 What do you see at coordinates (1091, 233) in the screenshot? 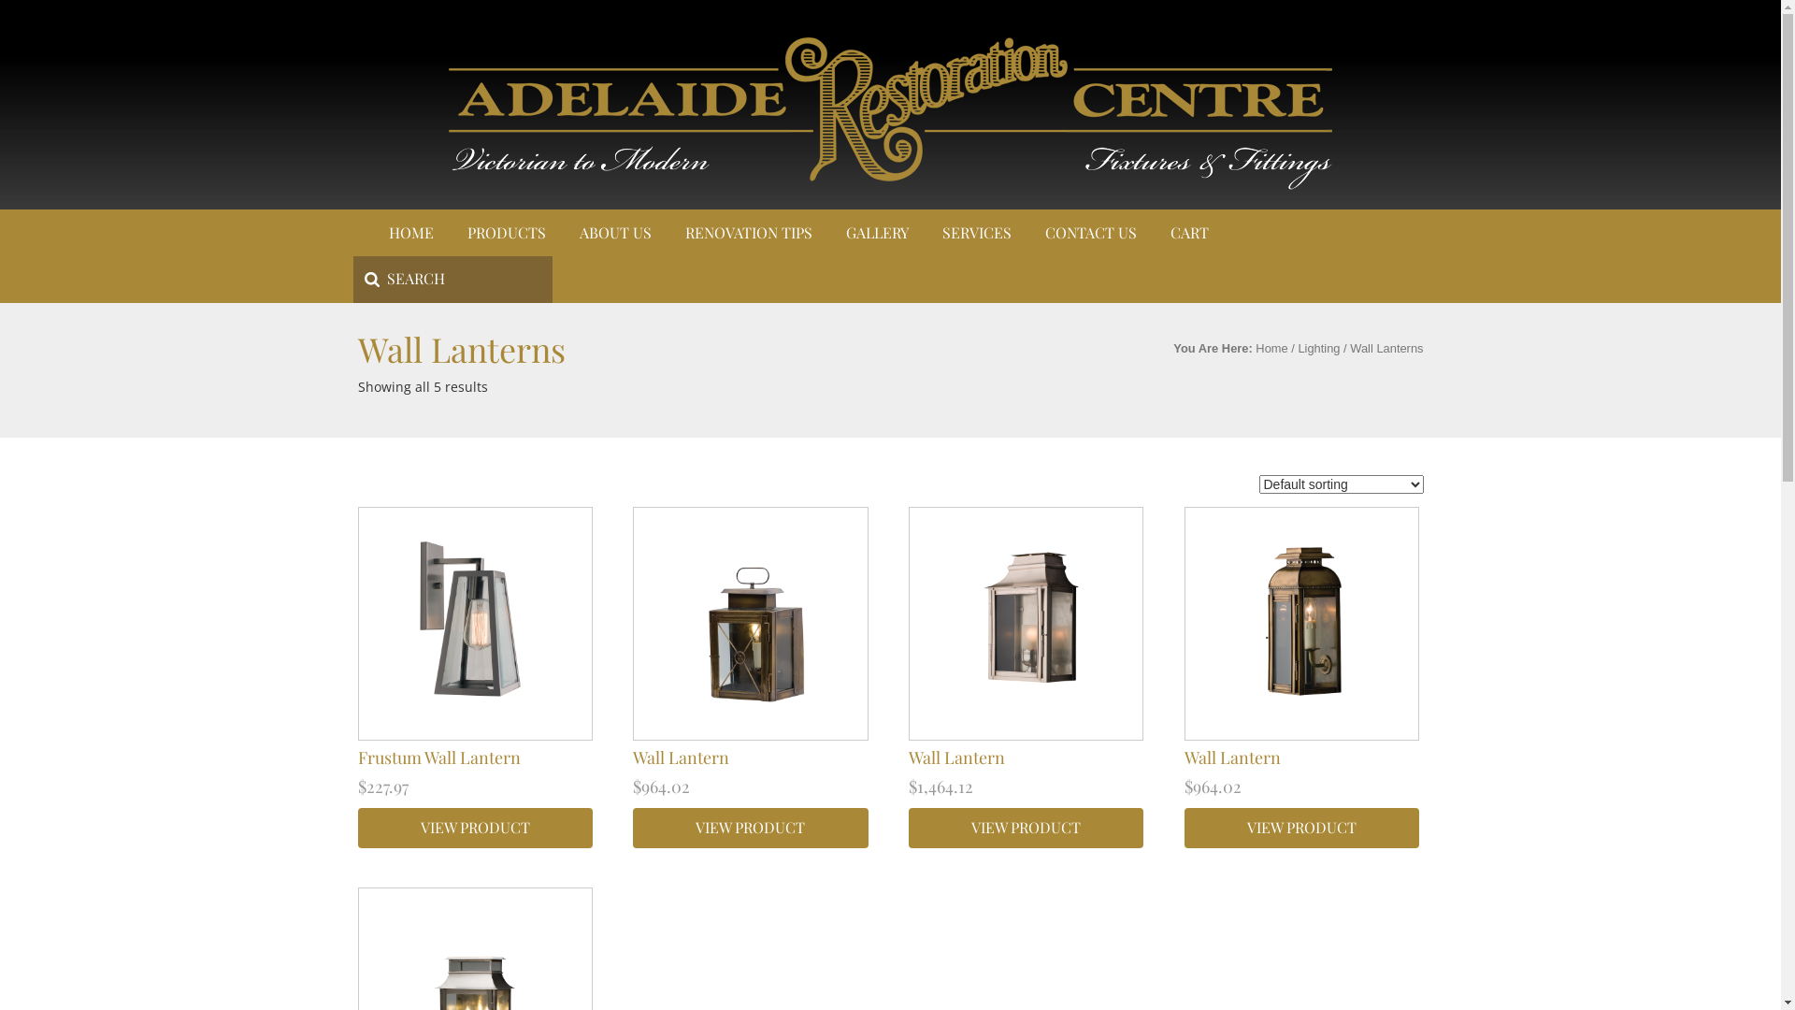
I see `CONTACT US` at bounding box center [1091, 233].